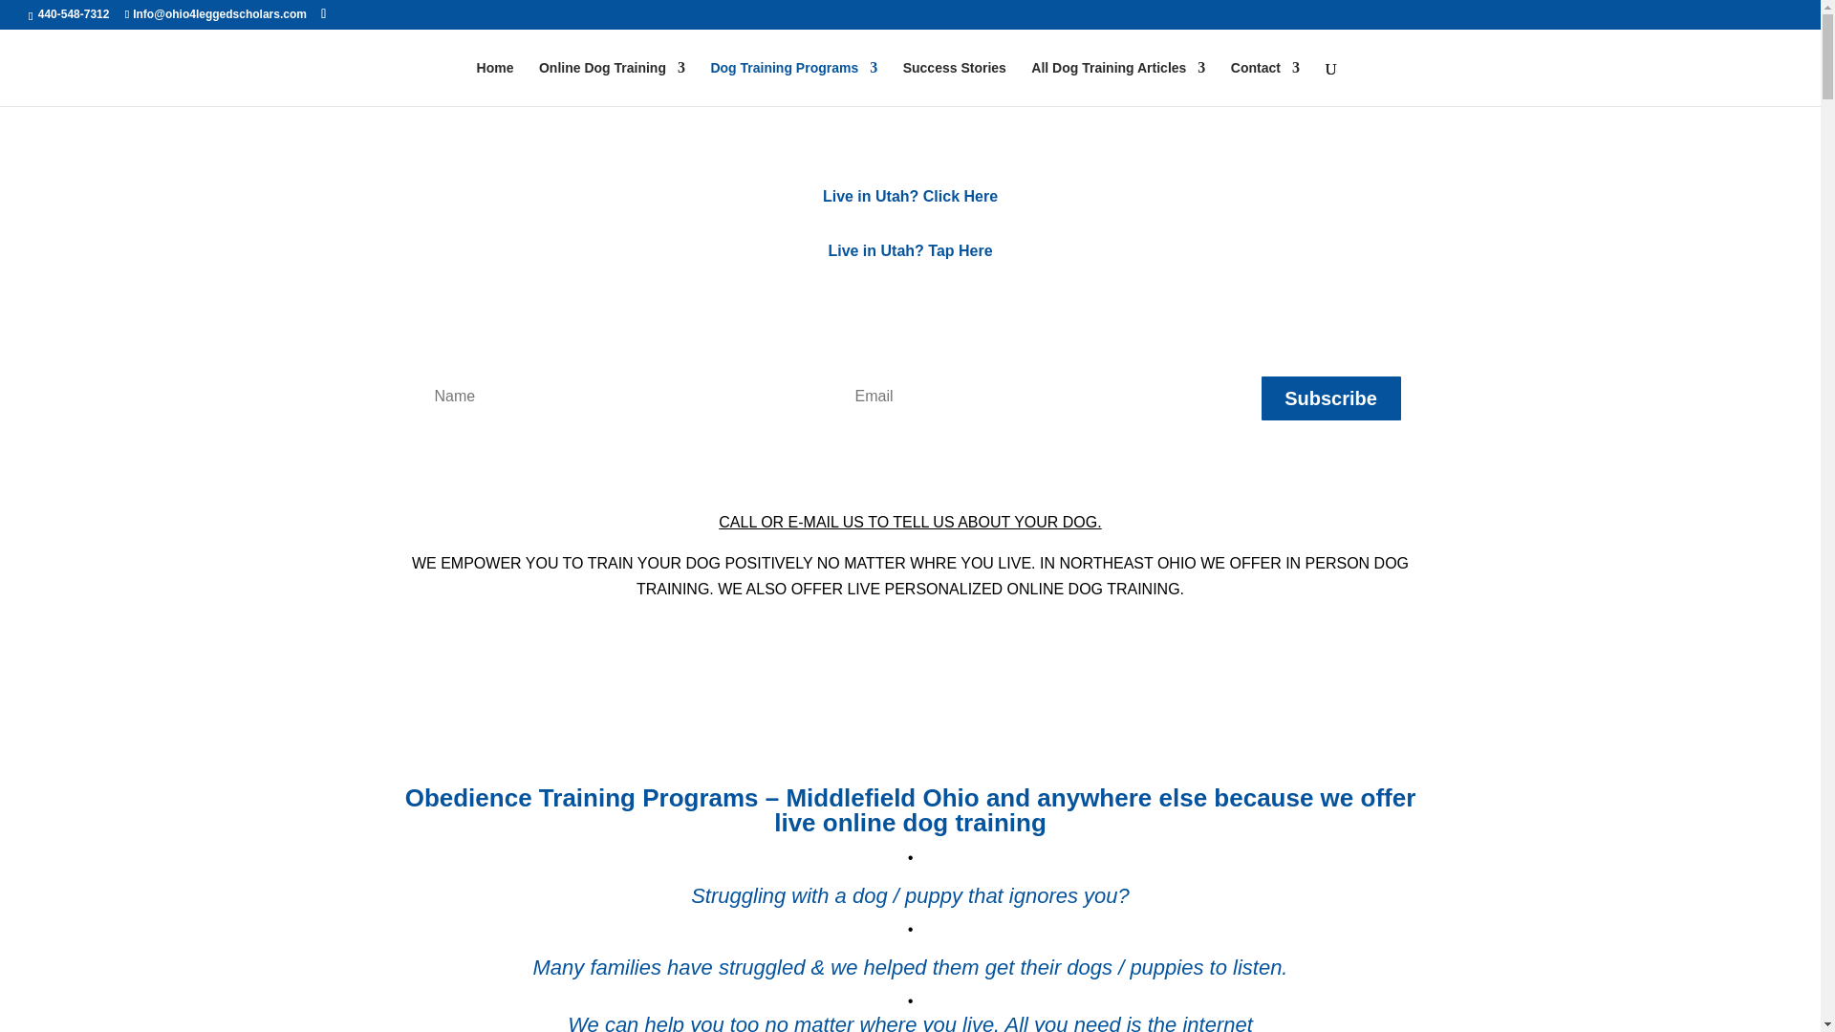 The height and width of the screenshot is (1032, 1835). Describe the element at coordinates (1265, 83) in the screenshot. I see `Contact` at that location.